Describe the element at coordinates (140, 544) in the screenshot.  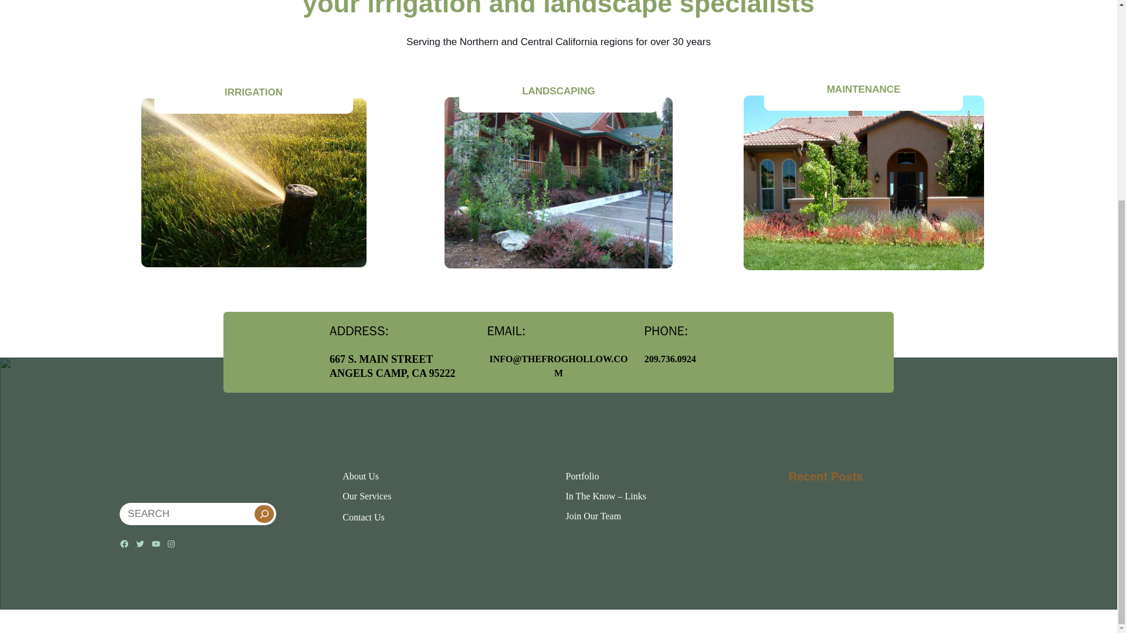
I see `Twitter` at that location.